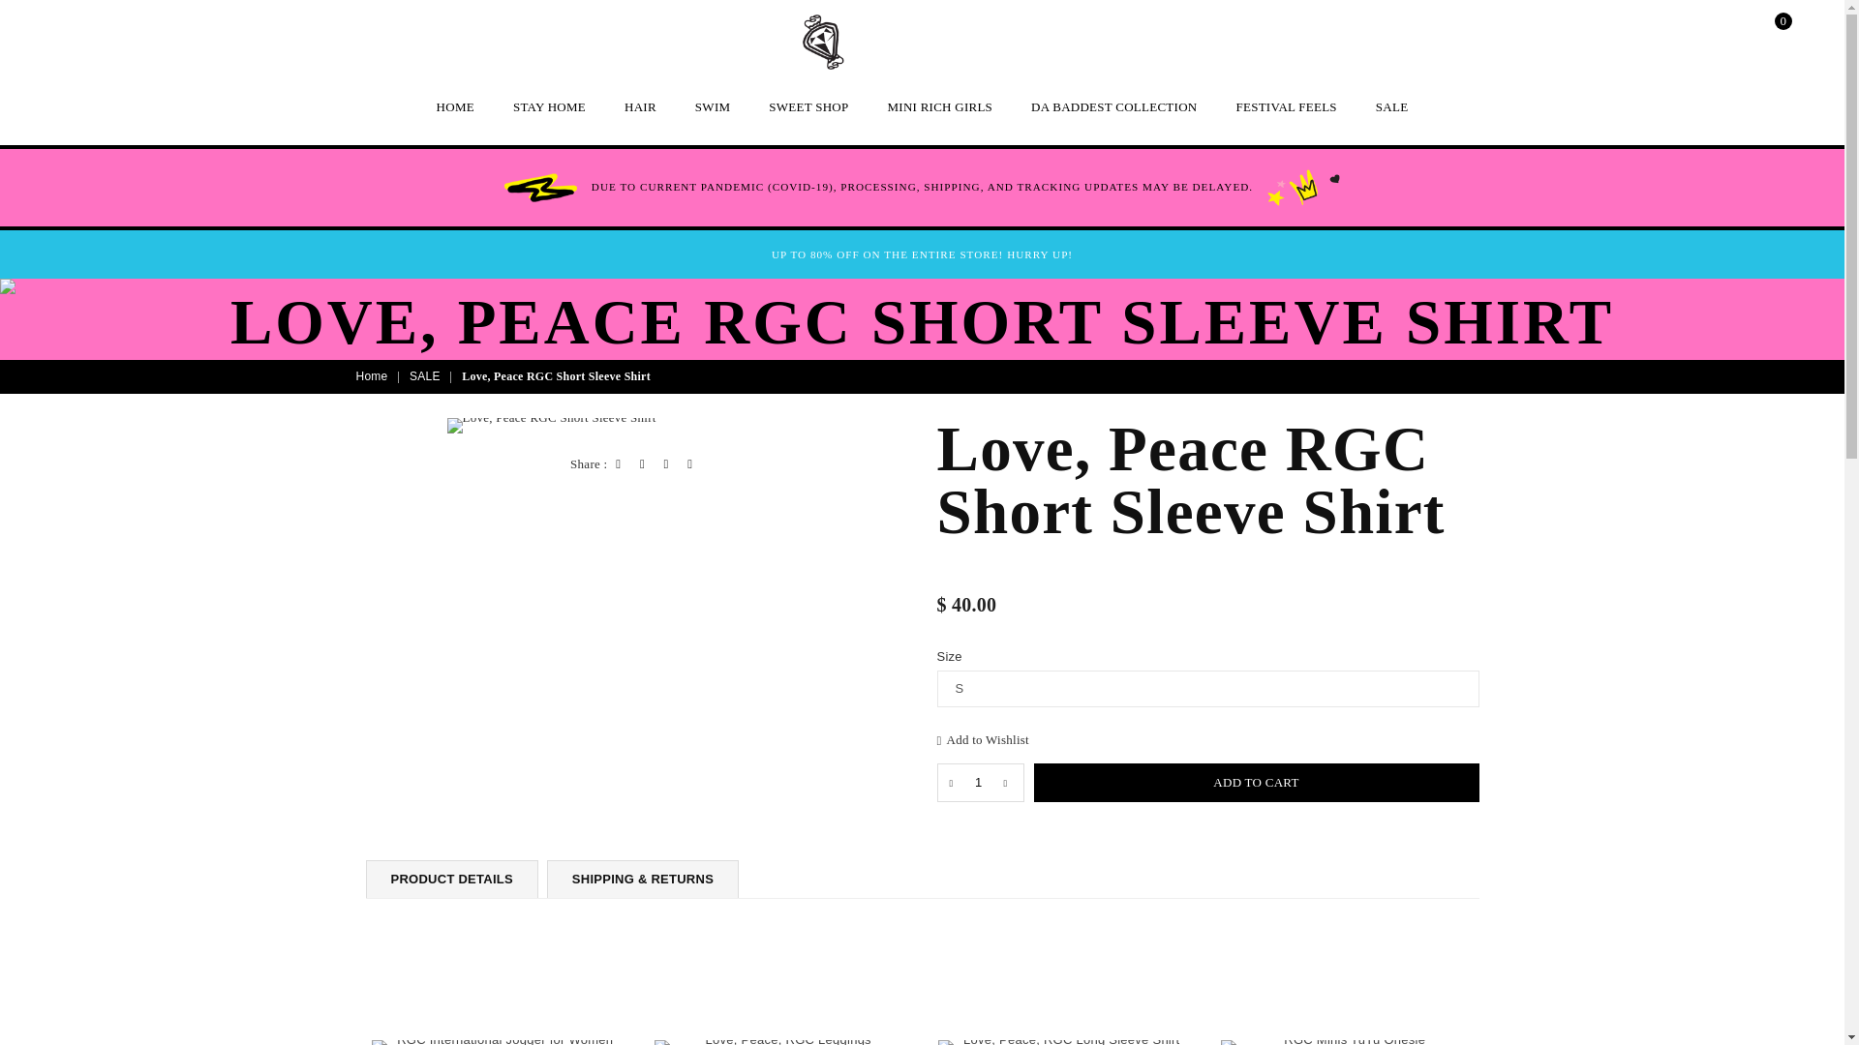 This screenshot has height=1045, width=1859. Describe the element at coordinates (1643, 34) in the screenshot. I see `Search` at that location.